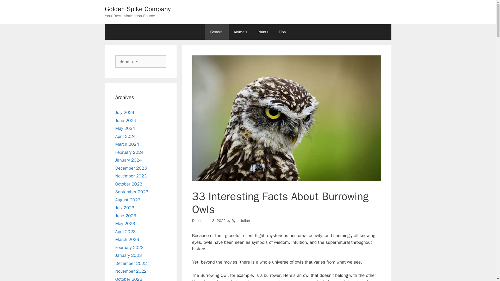 The height and width of the screenshot is (281, 500). Describe the element at coordinates (124, 112) in the screenshot. I see `July 2024` at that location.